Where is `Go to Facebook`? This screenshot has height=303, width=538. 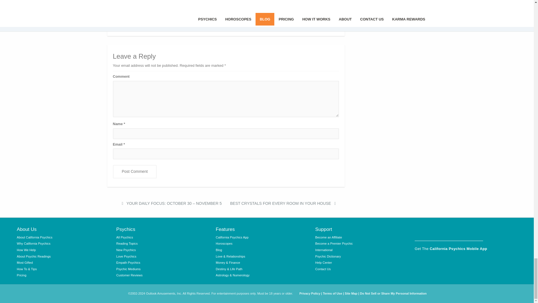
Go to Facebook is located at coordinates (420, 232).